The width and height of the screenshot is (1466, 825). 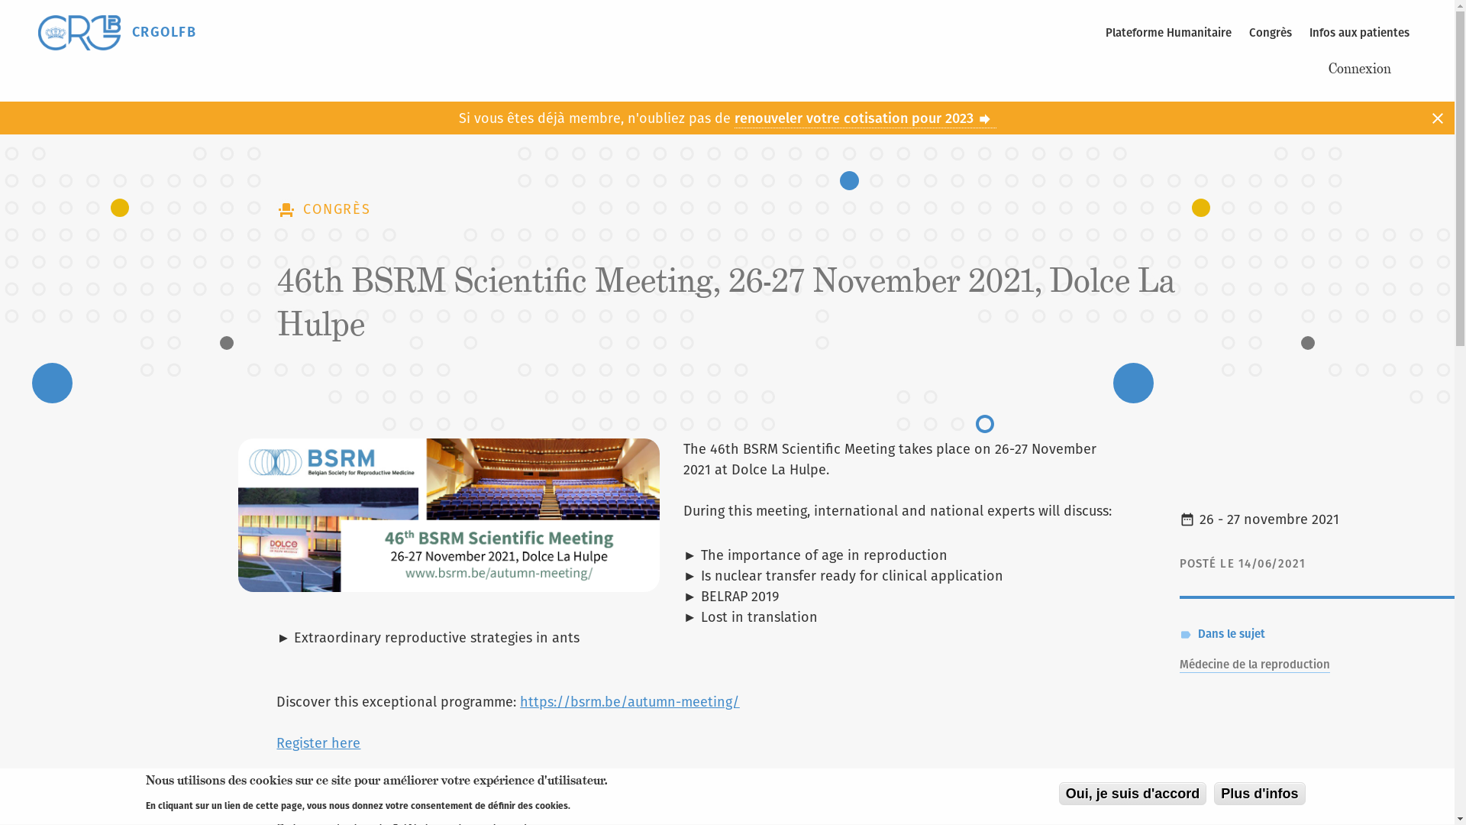 What do you see at coordinates (1260, 794) in the screenshot?
I see `Plus d'infos` at bounding box center [1260, 794].